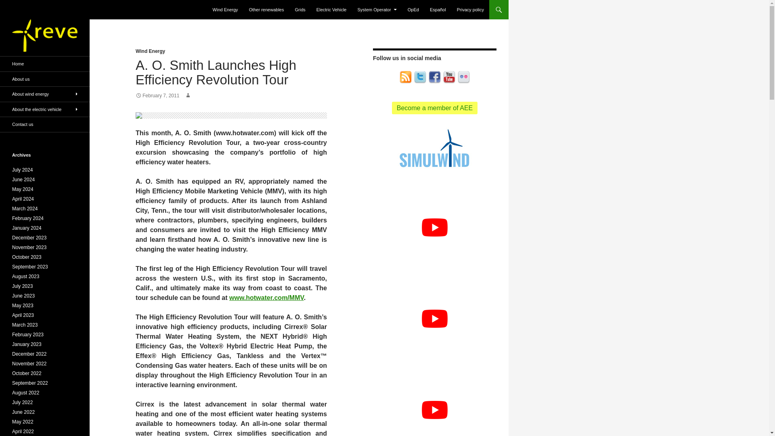  What do you see at coordinates (405, 78) in the screenshot?
I see `RSS` at bounding box center [405, 78].